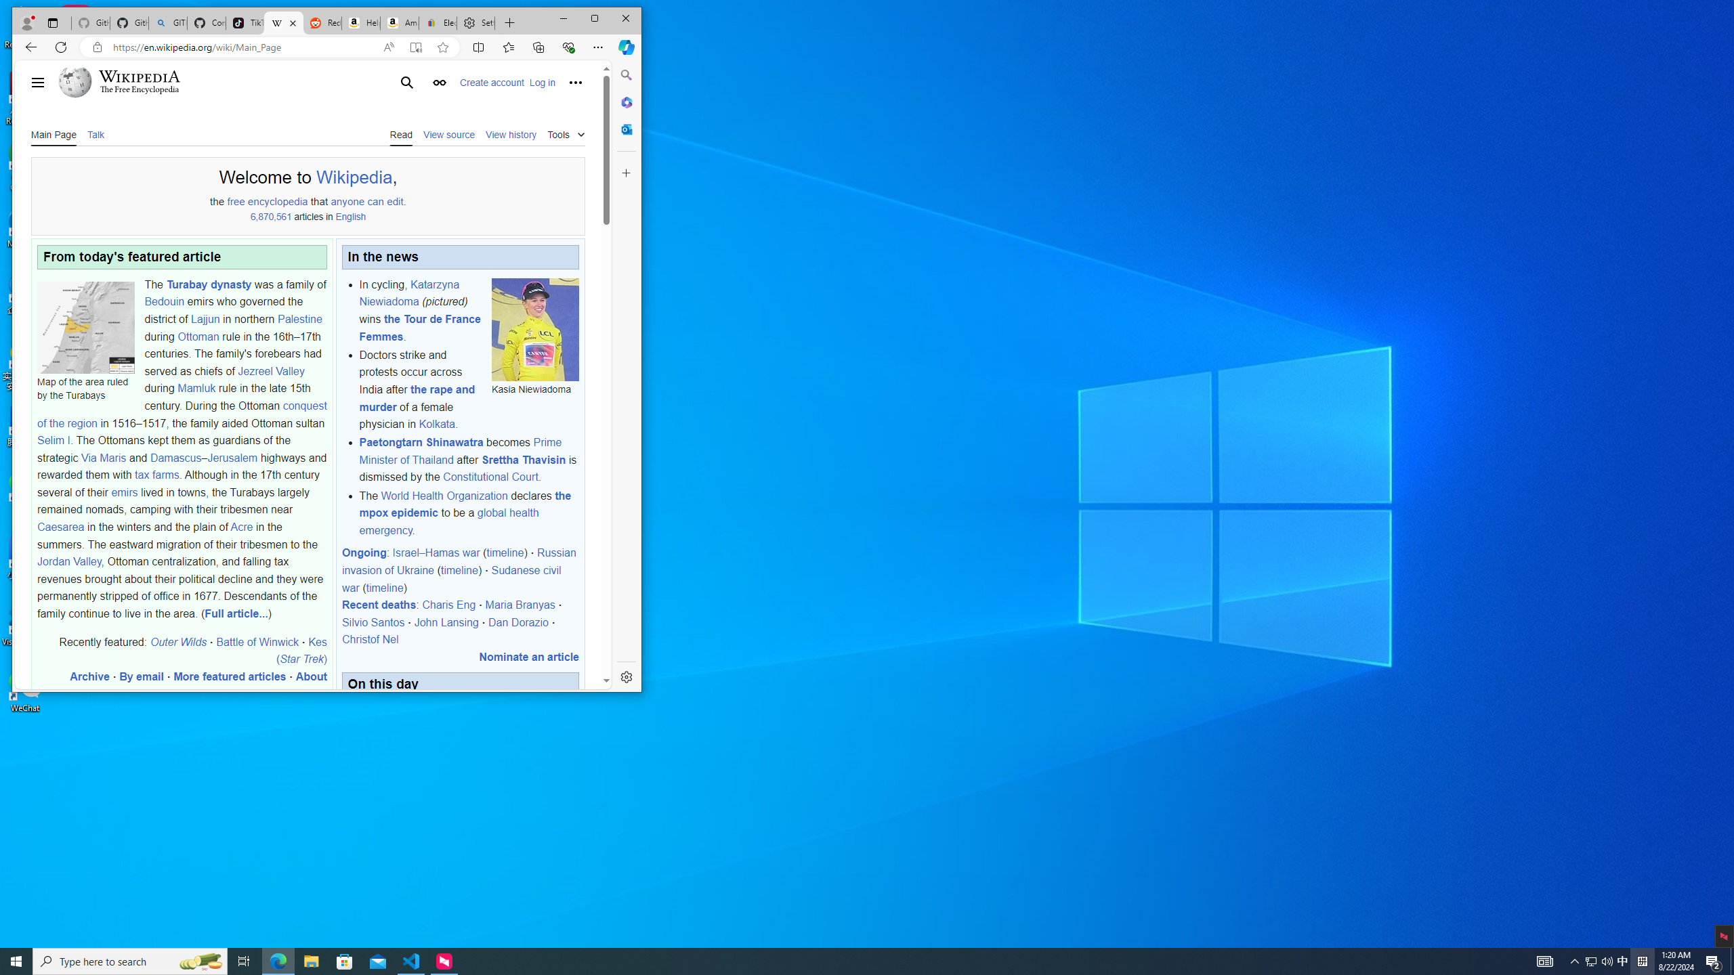 The image size is (1734, 975). Describe the element at coordinates (446, 622) in the screenshot. I see `John Lansing` at that location.